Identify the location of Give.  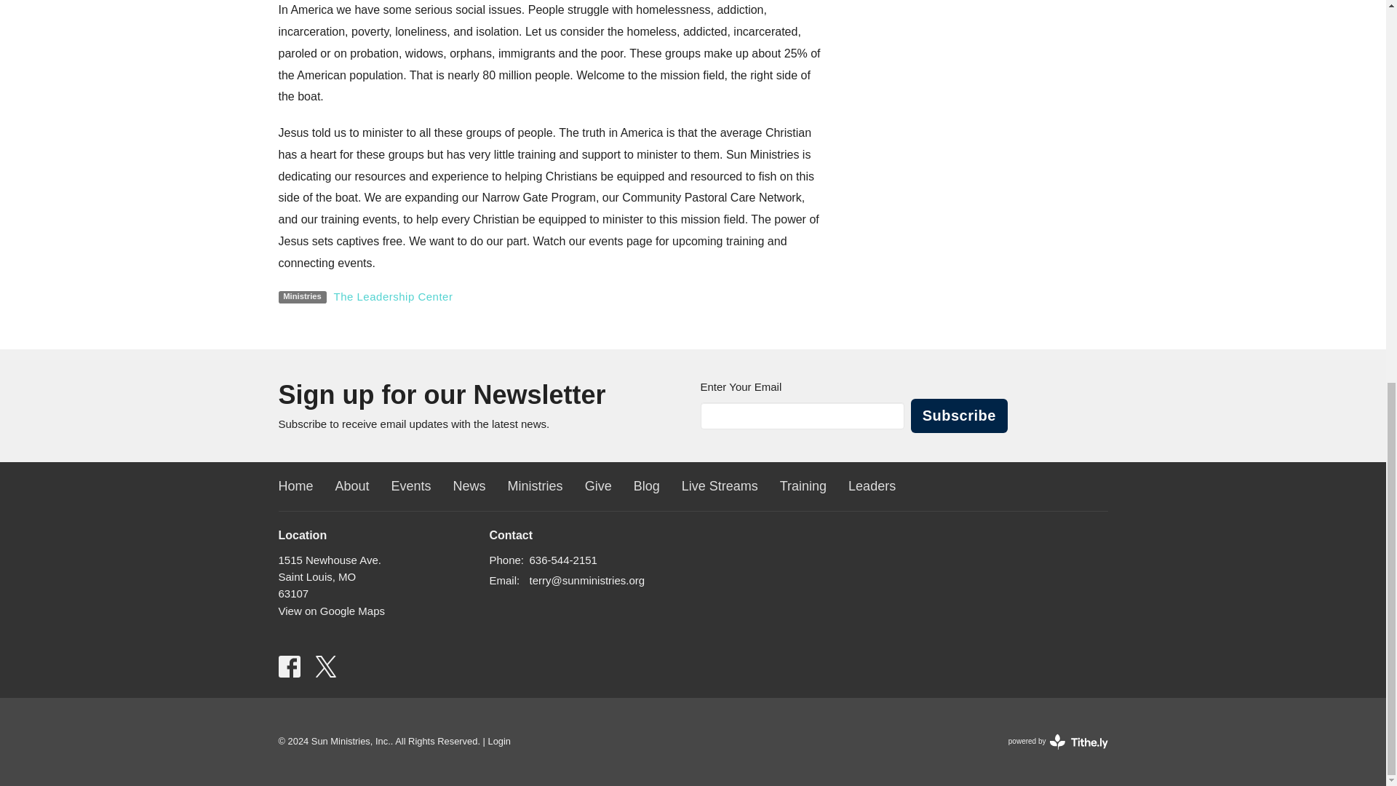
(598, 486).